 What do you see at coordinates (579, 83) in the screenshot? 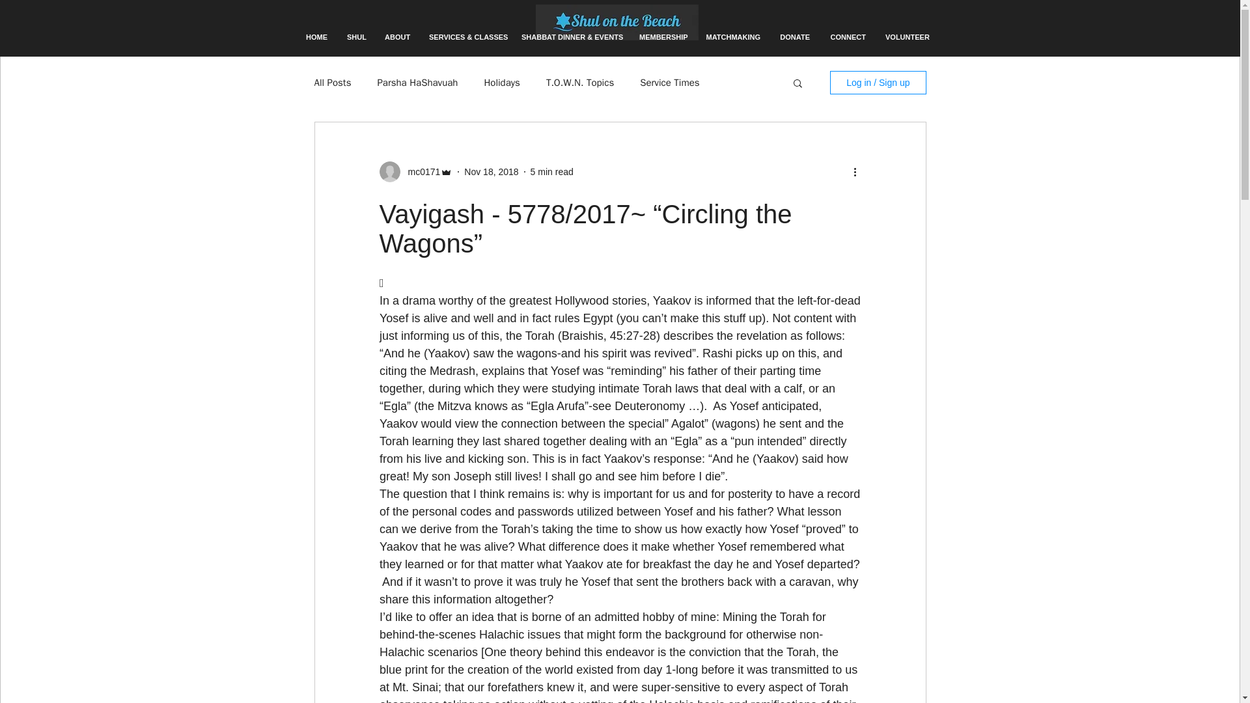
I see `T.O.W.N. Topics` at bounding box center [579, 83].